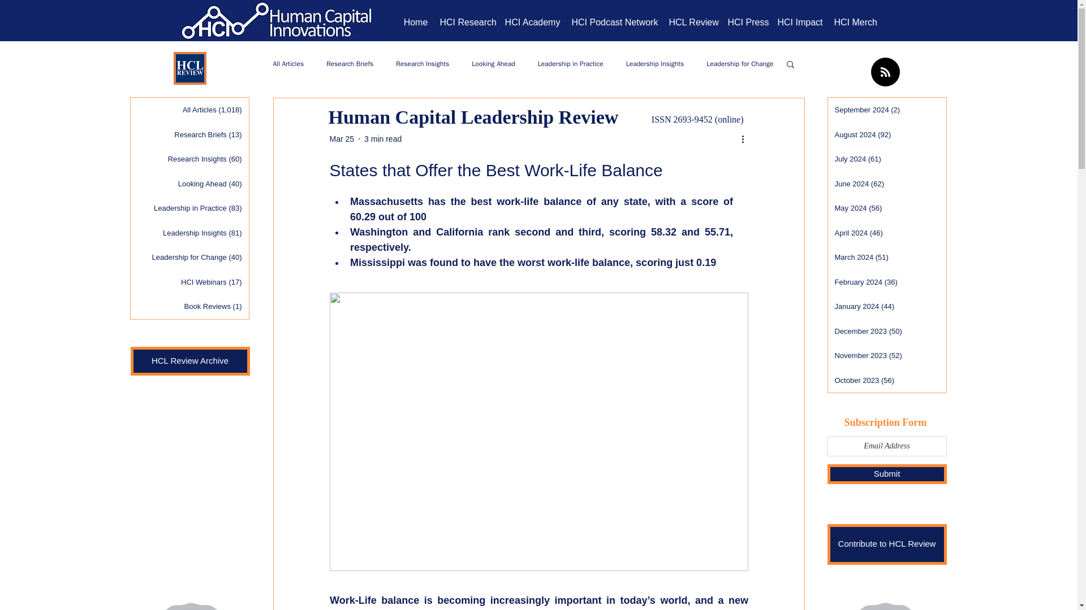 The image size is (1086, 610). What do you see at coordinates (341, 138) in the screenshot?
I see `Mar 25` at bounding box center [341, 138].